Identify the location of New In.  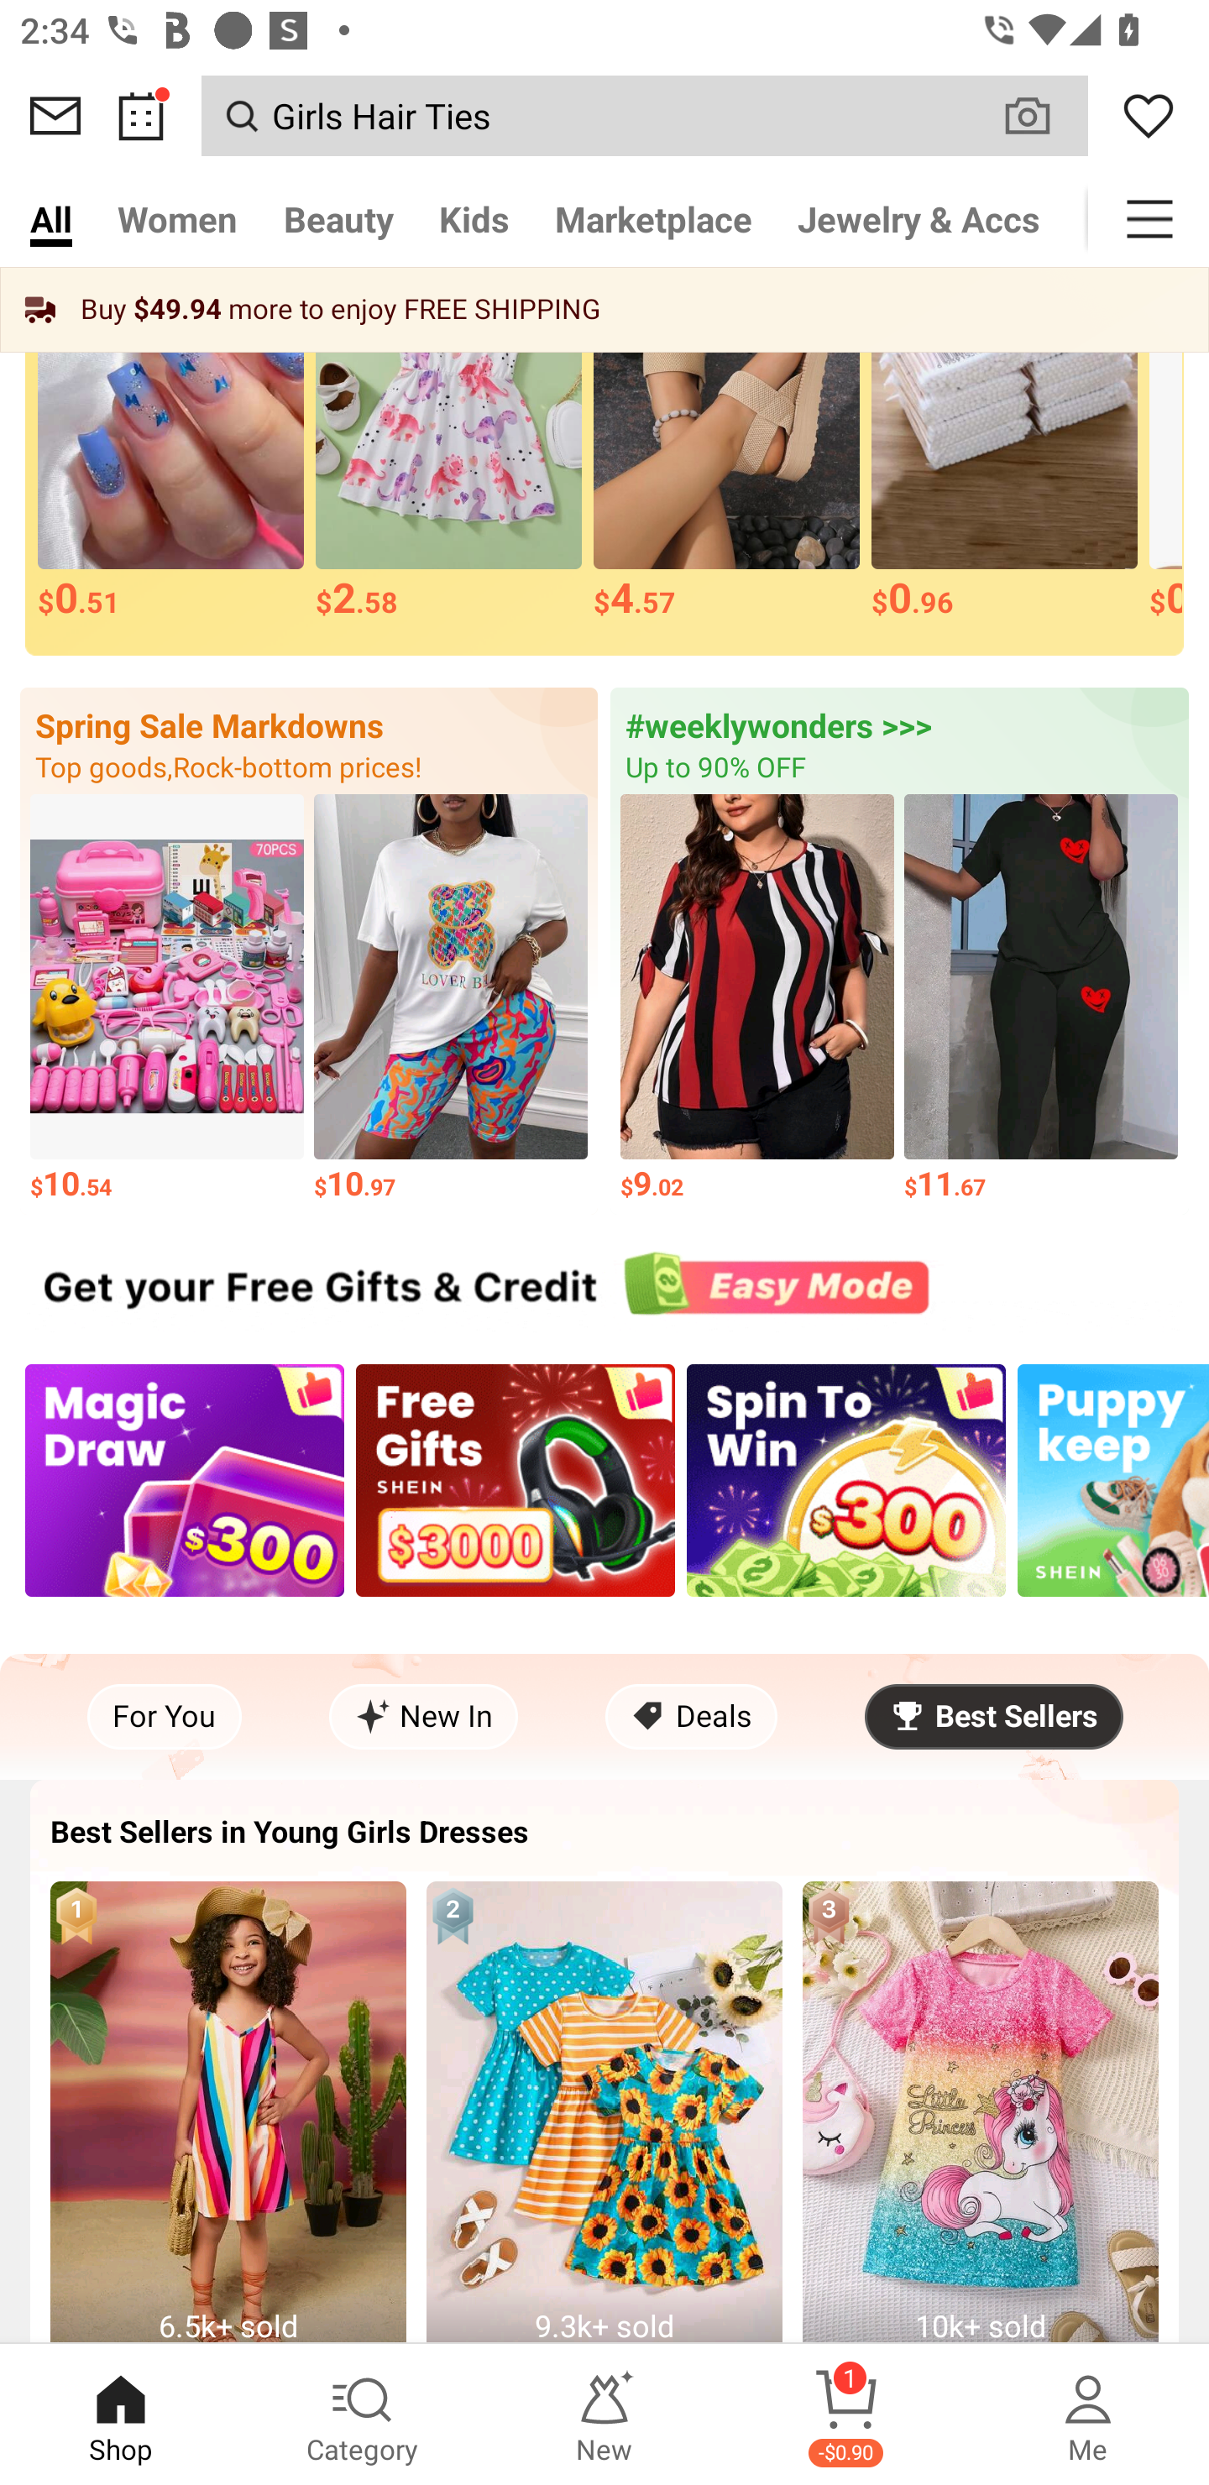
(423, 1717).